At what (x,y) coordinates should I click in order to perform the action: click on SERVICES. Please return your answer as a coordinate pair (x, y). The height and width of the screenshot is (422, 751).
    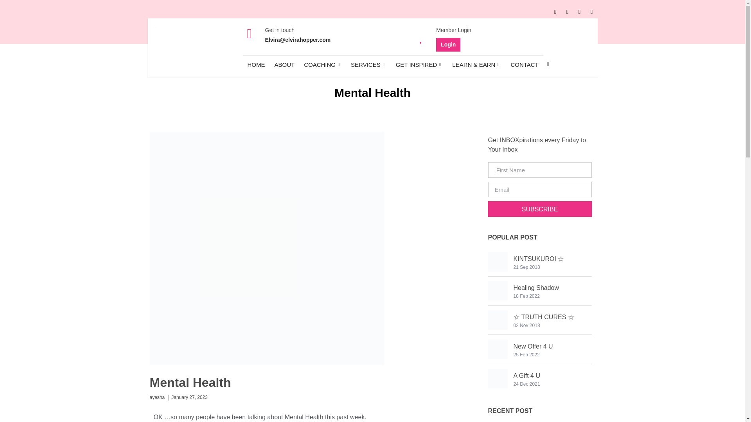
    Looking at the image, I should click on (368, 64).